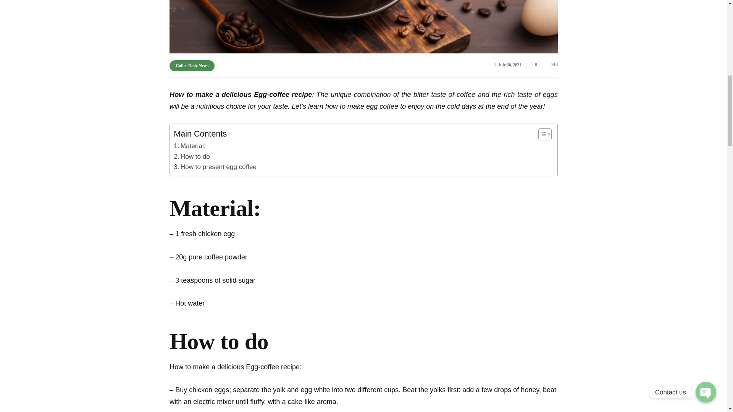  What do you see at coordinates (192, 66) in the screenshot?
I see `Coffee Daily News` at bounding box center [192, 66].